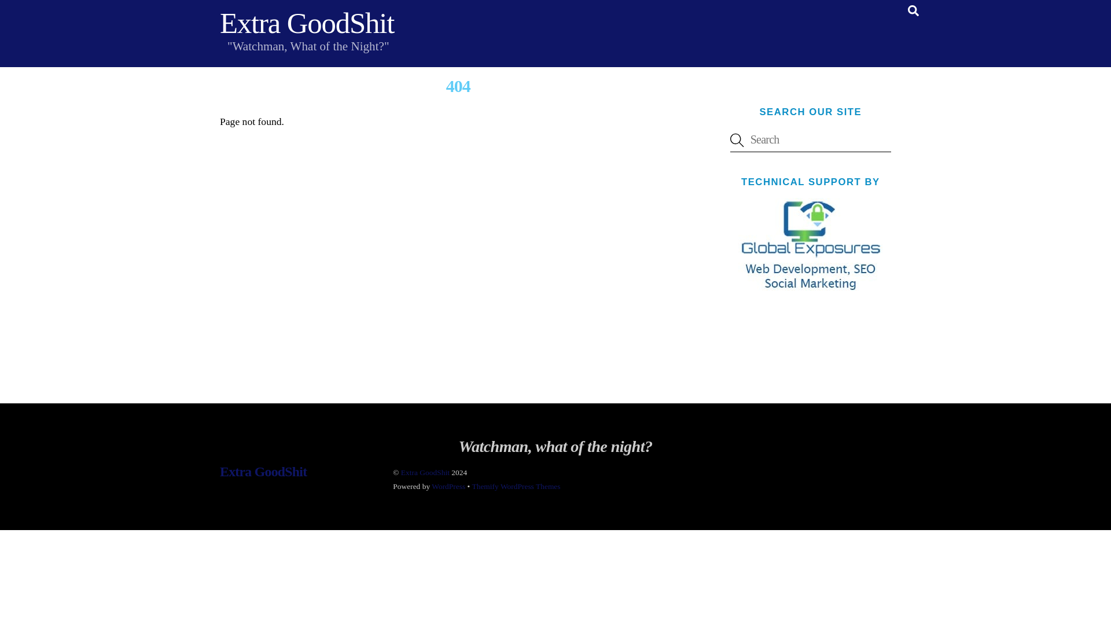 This screenshot has height=625, width=1111. What do you see at coordinates (515, 486) in the screenshot?
I see `Themify WordPress Themes` at bounding box center [515, 486].